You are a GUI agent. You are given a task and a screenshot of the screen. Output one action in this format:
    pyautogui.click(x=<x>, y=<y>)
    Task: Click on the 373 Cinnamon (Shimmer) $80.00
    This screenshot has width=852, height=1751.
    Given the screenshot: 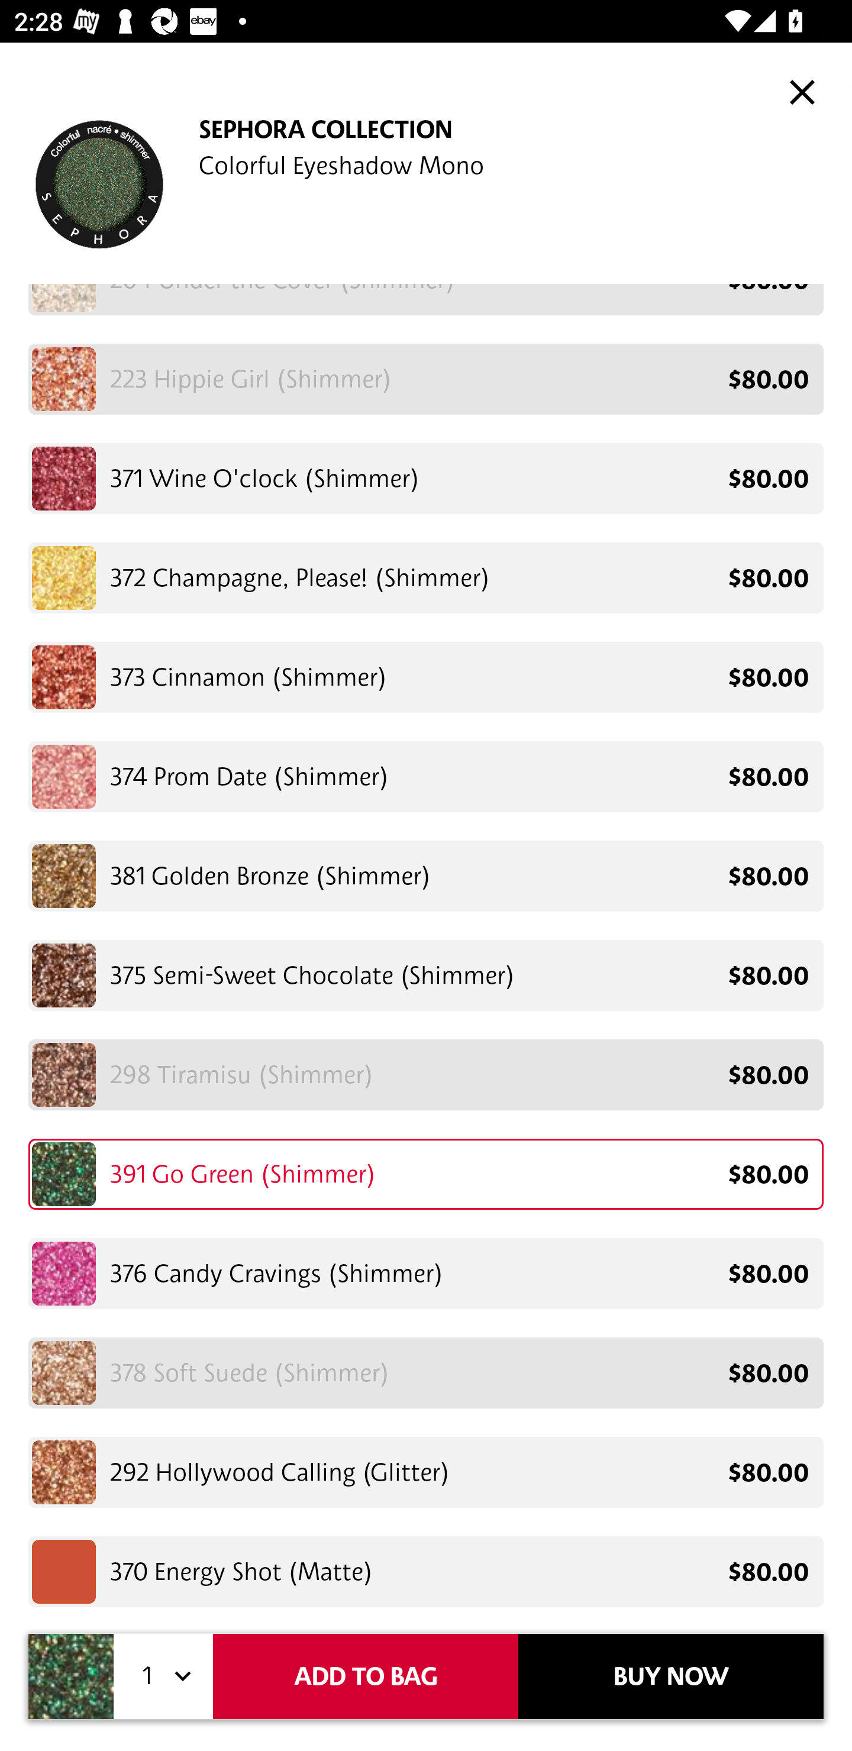 What is the action you would take?
    pyautogui.click(x=426, y=677)
    